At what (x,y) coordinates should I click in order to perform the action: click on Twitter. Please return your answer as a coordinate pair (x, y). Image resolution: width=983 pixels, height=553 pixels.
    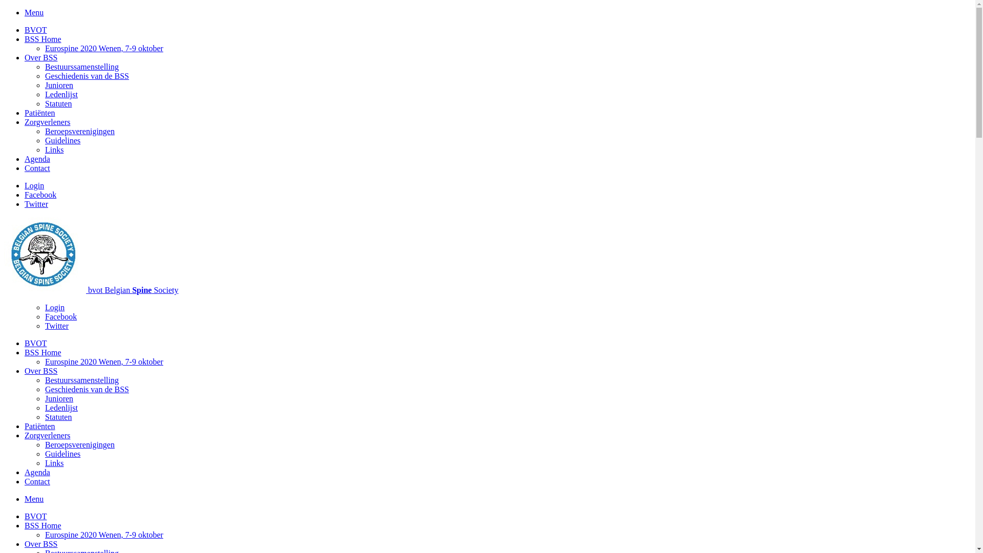
    Looking at the image, I should click on (57, 326).